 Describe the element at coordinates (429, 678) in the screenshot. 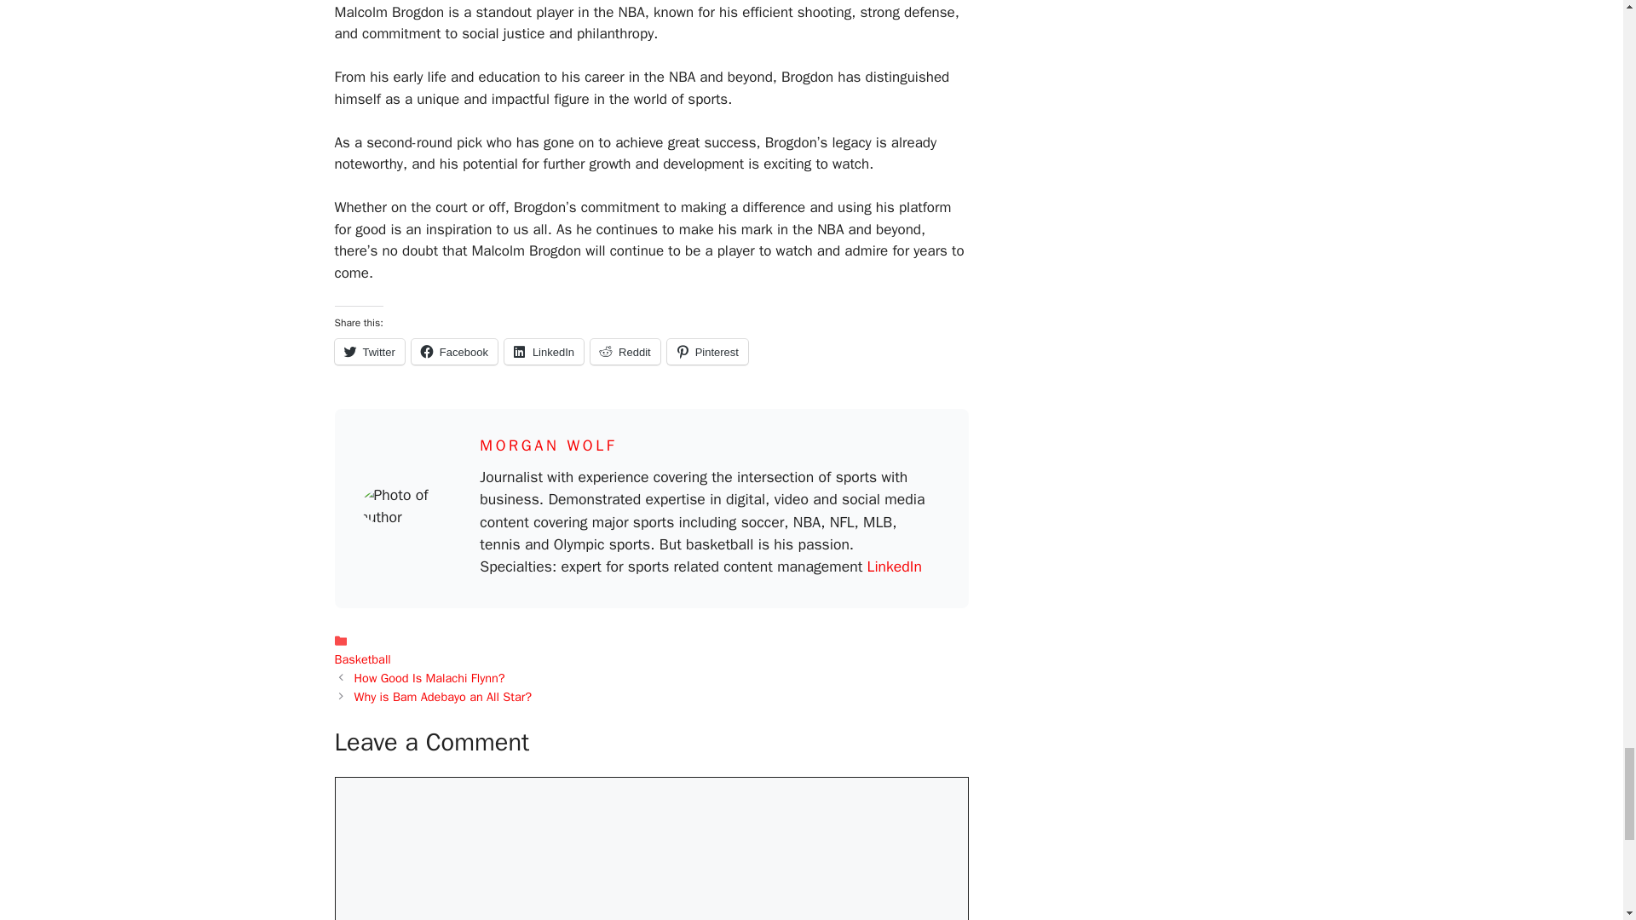

I see `How Good Is Malachi Flynn?` at that location.